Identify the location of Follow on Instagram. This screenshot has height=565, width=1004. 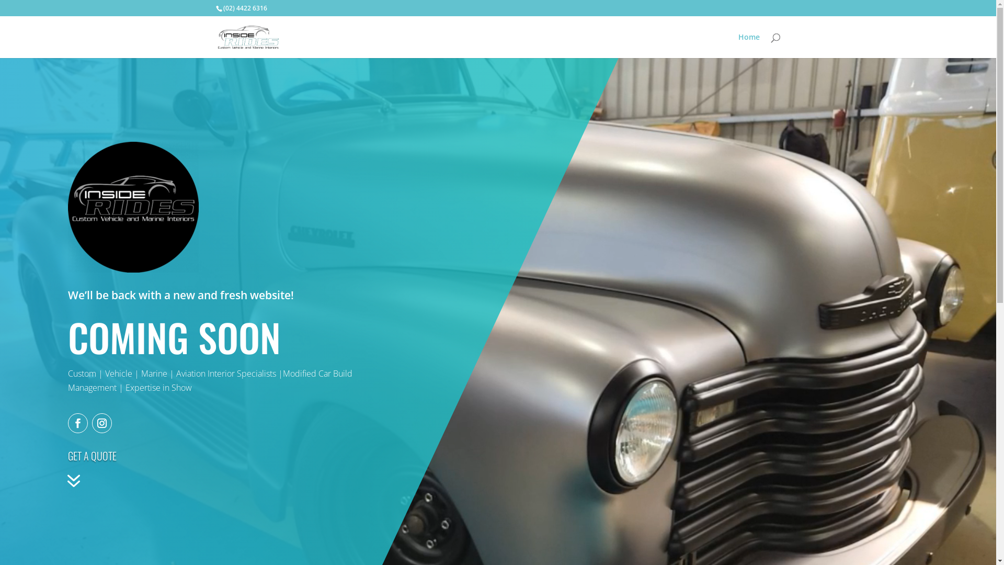
(102, 423).